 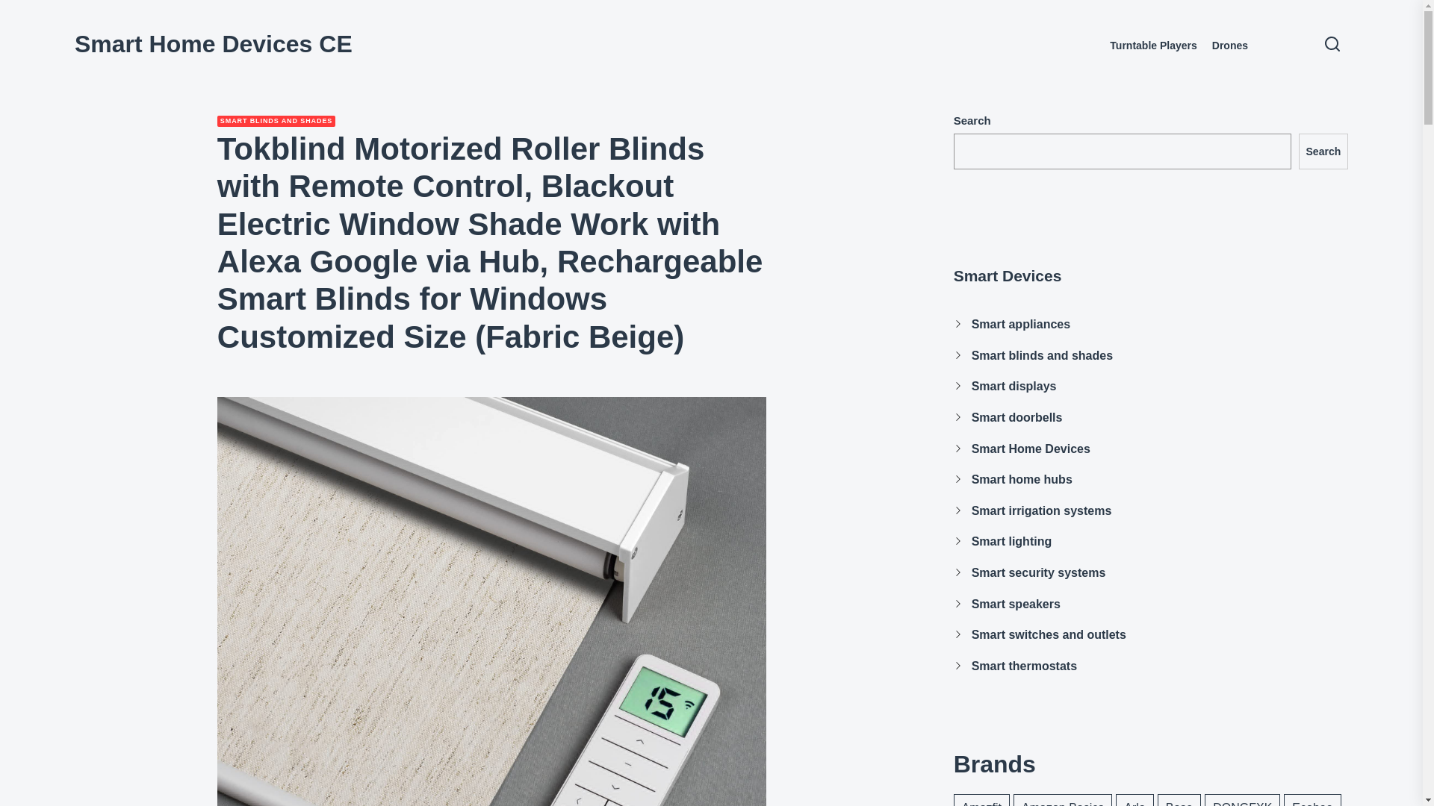 What do you see at coordinates (214, 43) in the screenshot?
I see `Smart Home Devices CE` at bounding box center [214, 43].